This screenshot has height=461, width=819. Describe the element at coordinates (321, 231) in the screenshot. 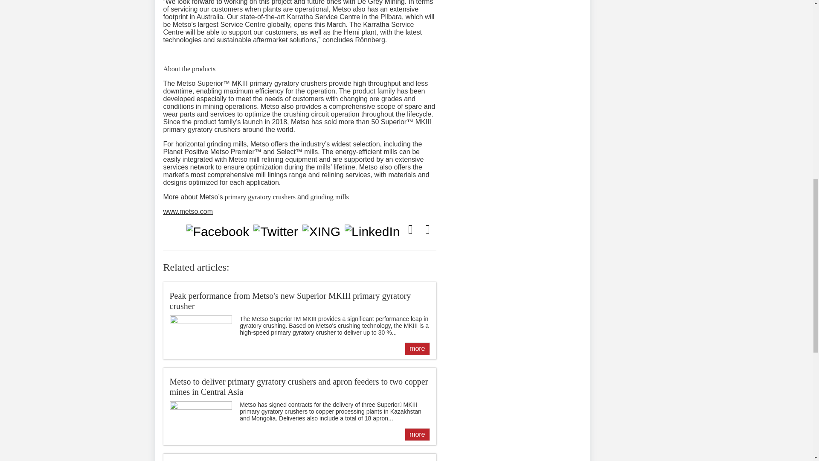

I see `Auf Xing teilen` at that location.